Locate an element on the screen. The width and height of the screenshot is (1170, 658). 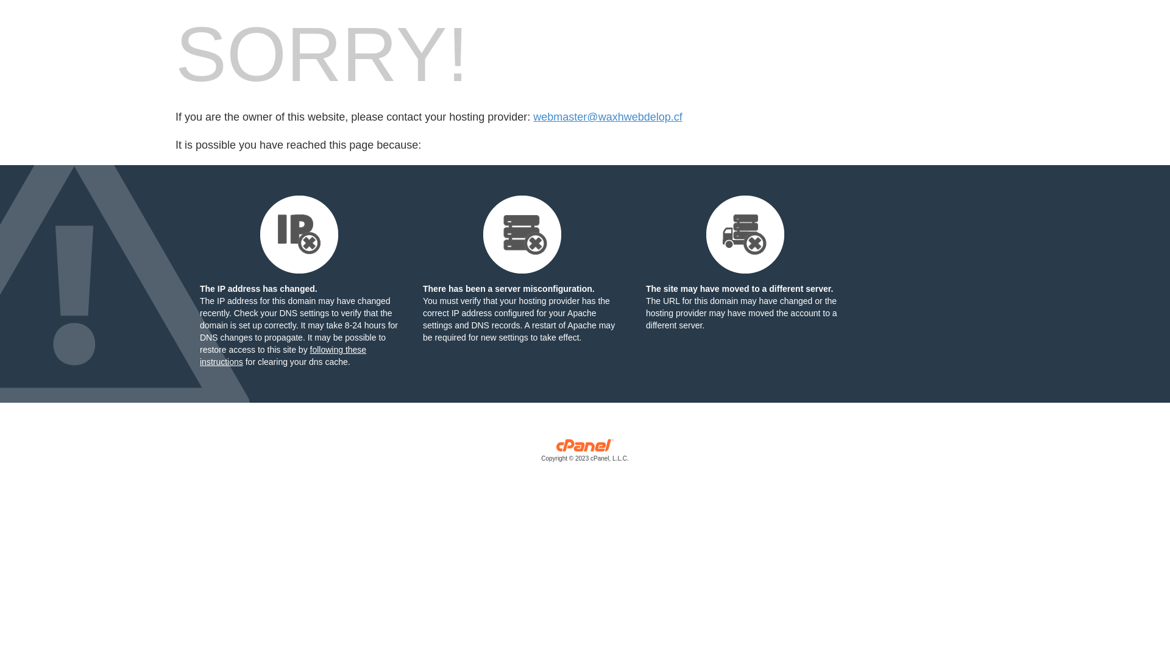
webmaster@waxhwebdelop.cf is located at coordinates (608, 117).